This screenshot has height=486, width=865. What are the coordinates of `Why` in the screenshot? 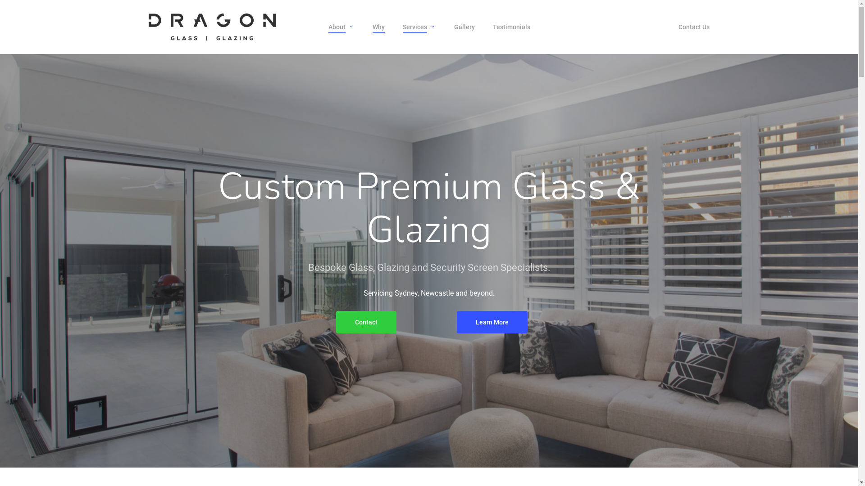 It's located at (378, 27).